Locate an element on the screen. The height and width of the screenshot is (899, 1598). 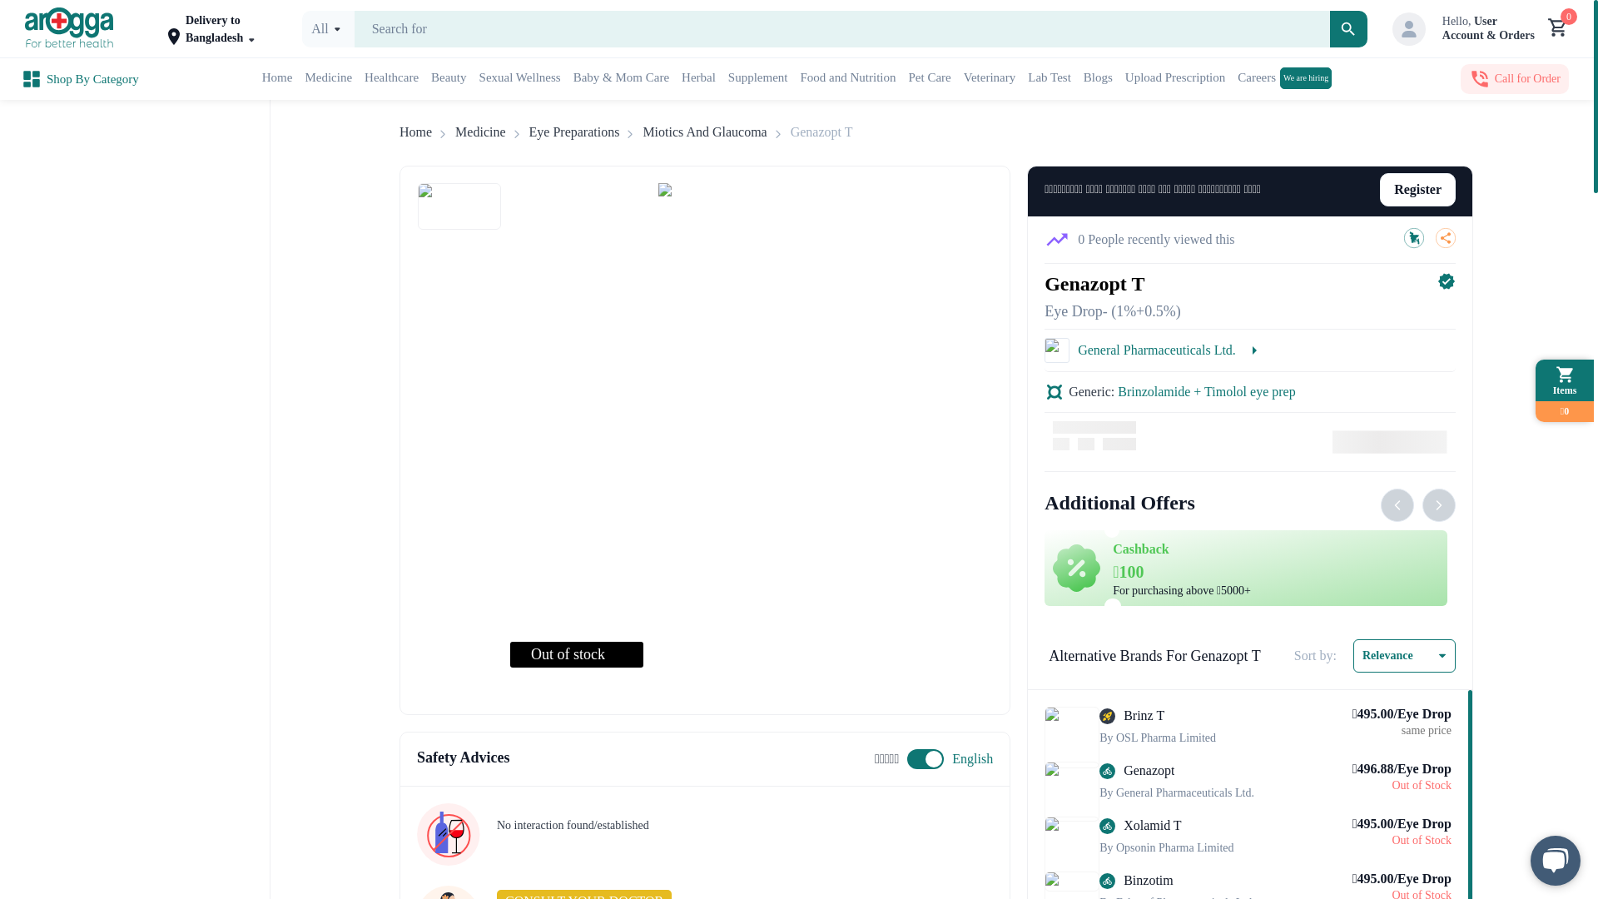
Pet Care is located at coordinates (930, 78).